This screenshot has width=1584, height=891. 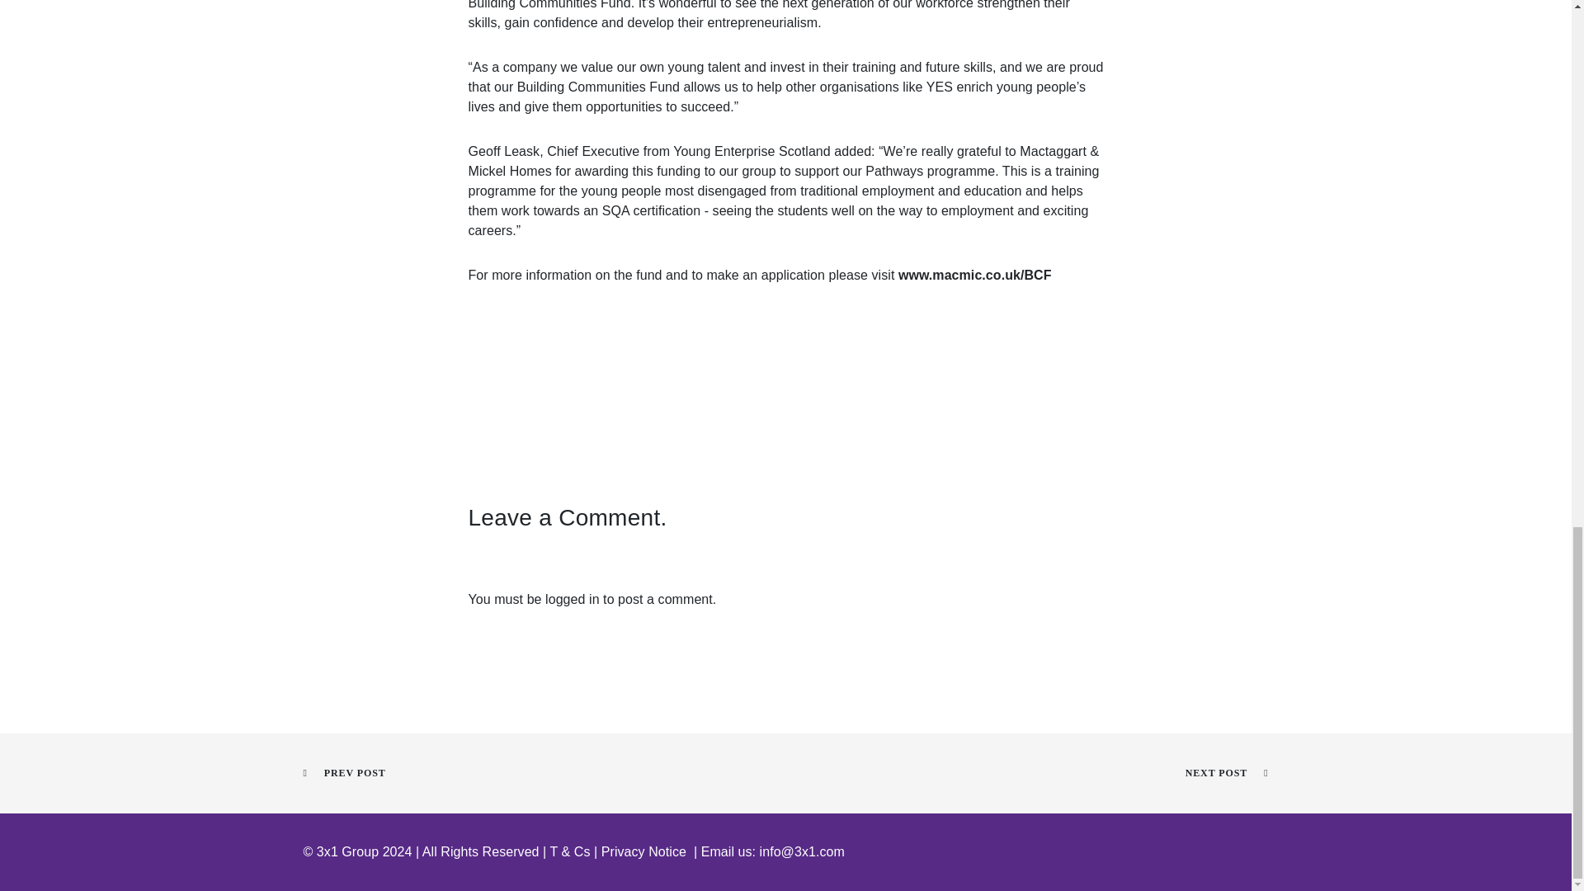 What do you see at coordinates (573, 599) in the screenshot?
I see `logged in` at bounding box center [573, 599].